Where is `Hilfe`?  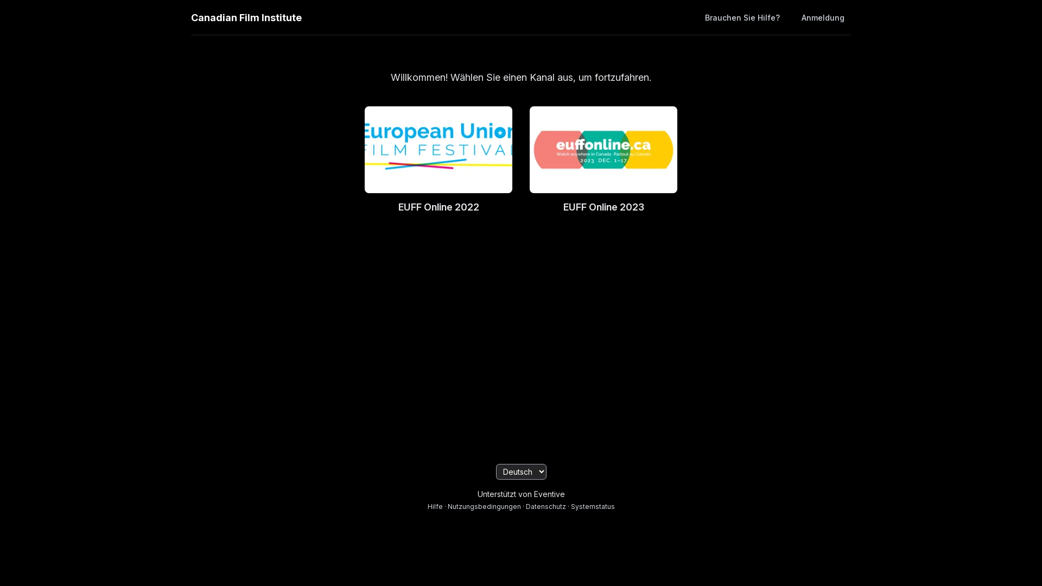
Hilfe is located at coordinates (435, 507).